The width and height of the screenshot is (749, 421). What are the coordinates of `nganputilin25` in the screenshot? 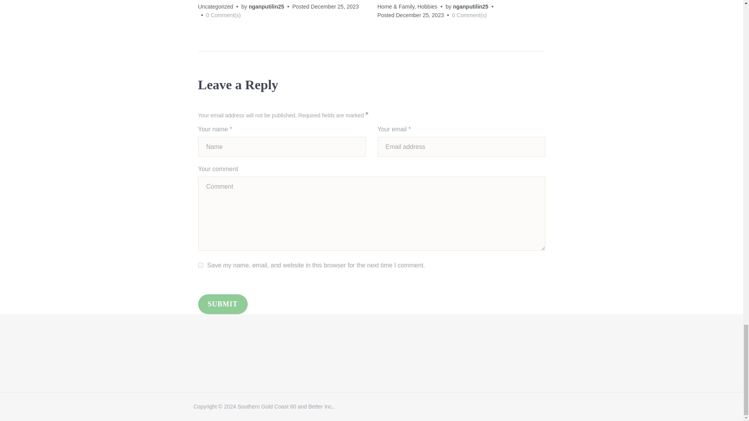 It's located at (266, 6).